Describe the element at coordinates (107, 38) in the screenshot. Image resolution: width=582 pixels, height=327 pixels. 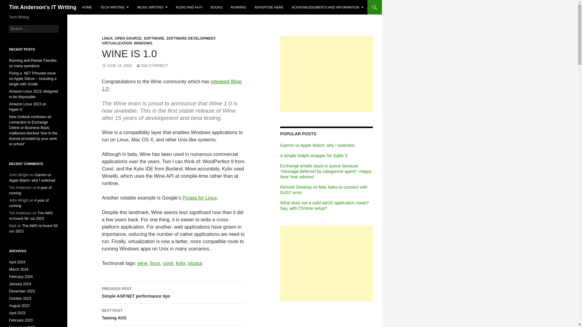
I see `LINUX` at that location.